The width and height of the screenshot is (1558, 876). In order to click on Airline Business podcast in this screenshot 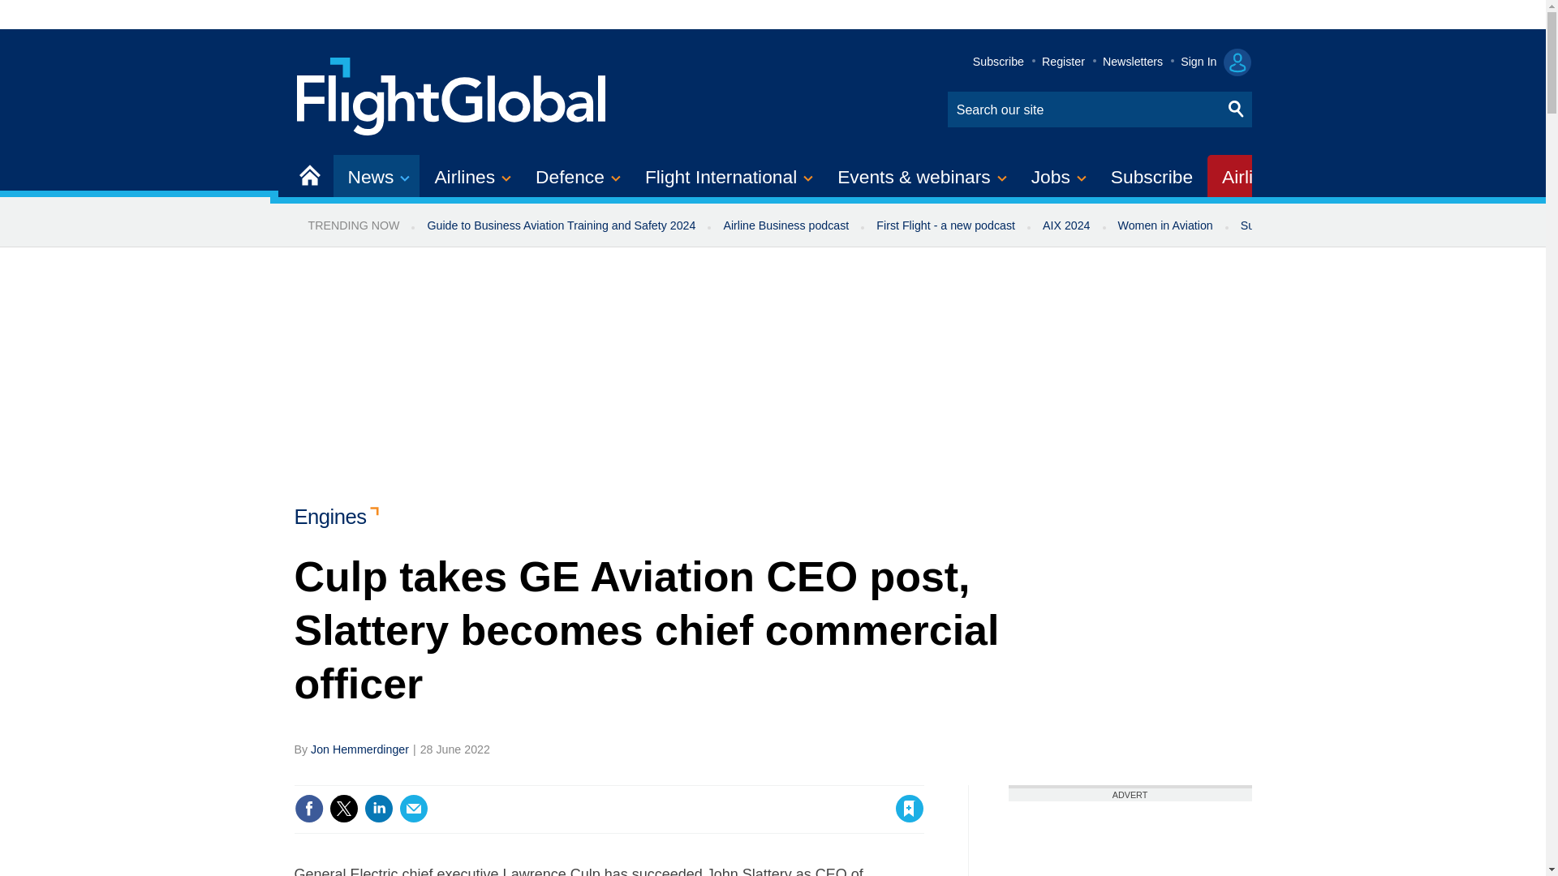, I will do `click(785, 225)`.